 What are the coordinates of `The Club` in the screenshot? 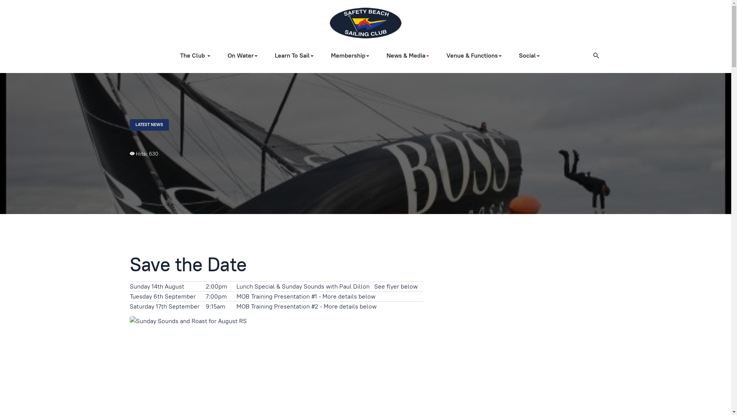 It's located at (198, 56).